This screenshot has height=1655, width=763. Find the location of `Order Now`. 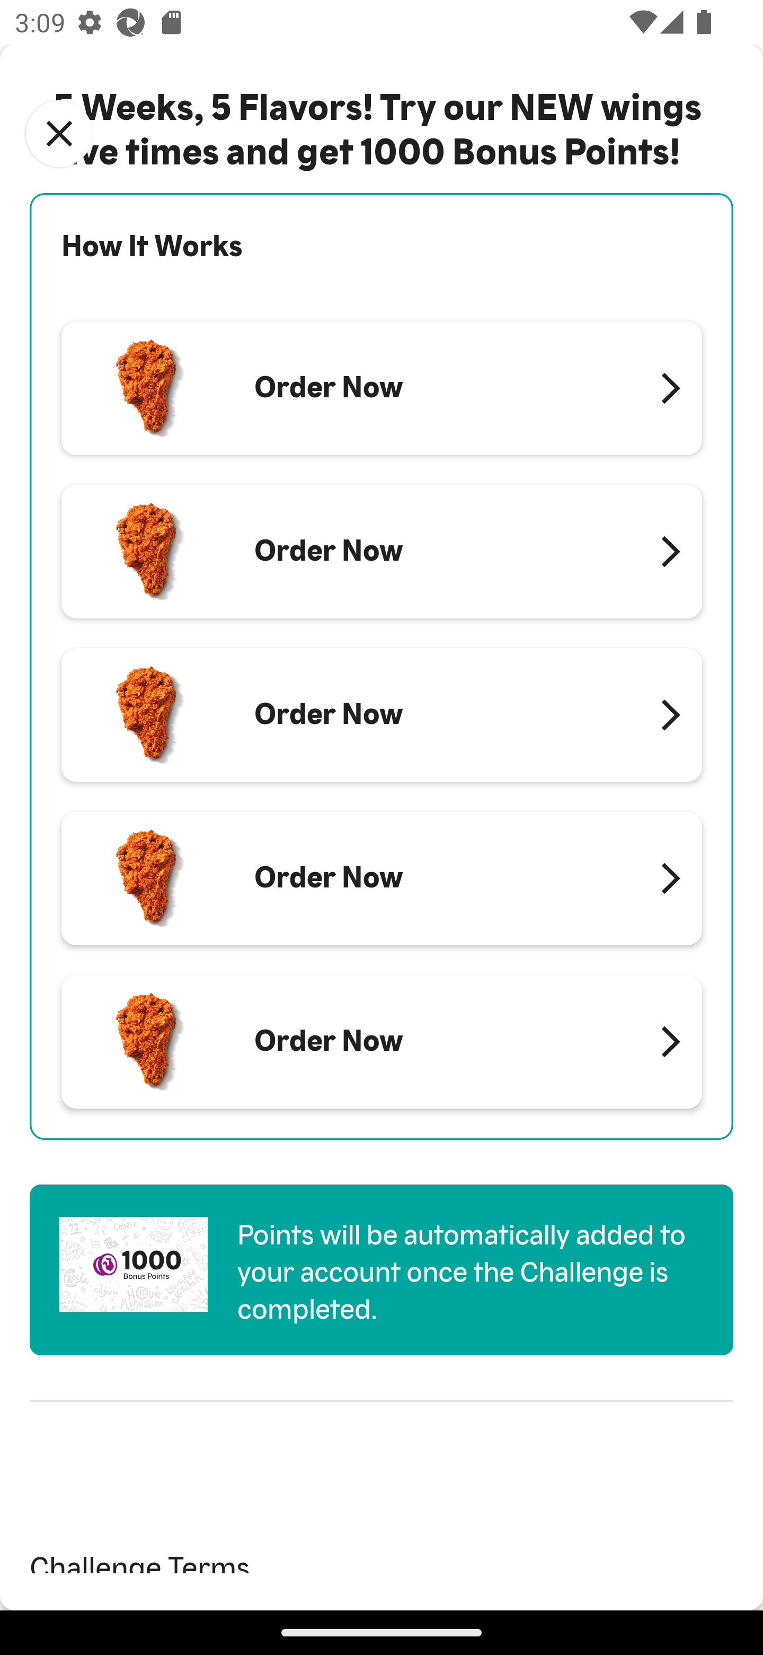

Order Now is located at coordinates (381, 1042).